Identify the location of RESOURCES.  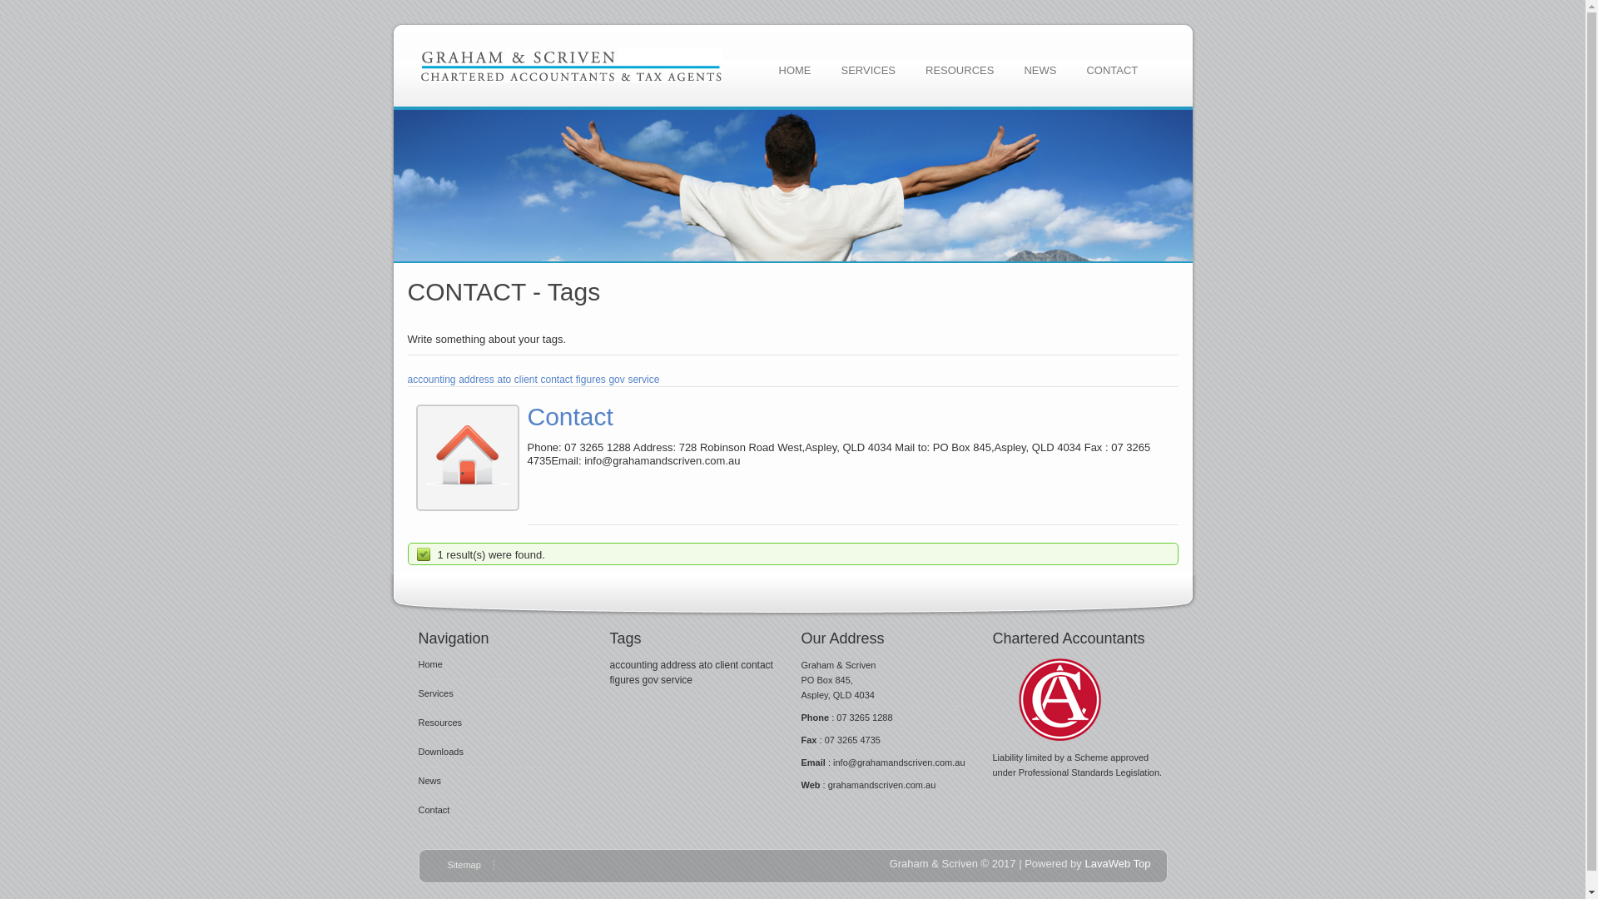
(960, 70).